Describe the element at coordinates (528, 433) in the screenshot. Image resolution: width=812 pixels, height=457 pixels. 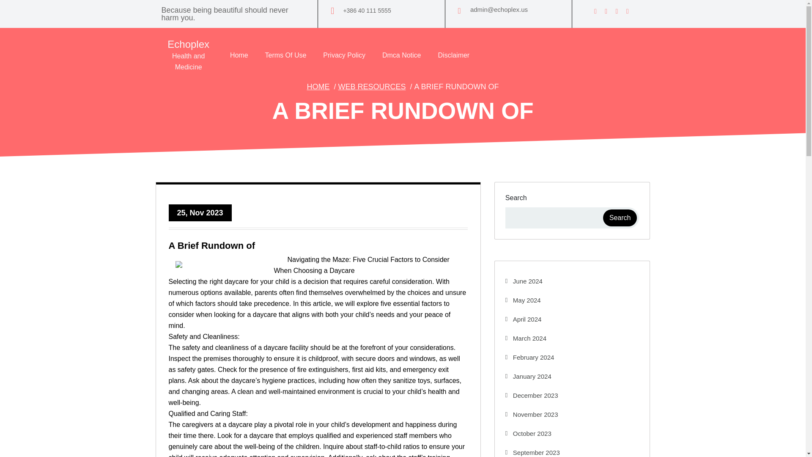
I see `October 2023` at that location.